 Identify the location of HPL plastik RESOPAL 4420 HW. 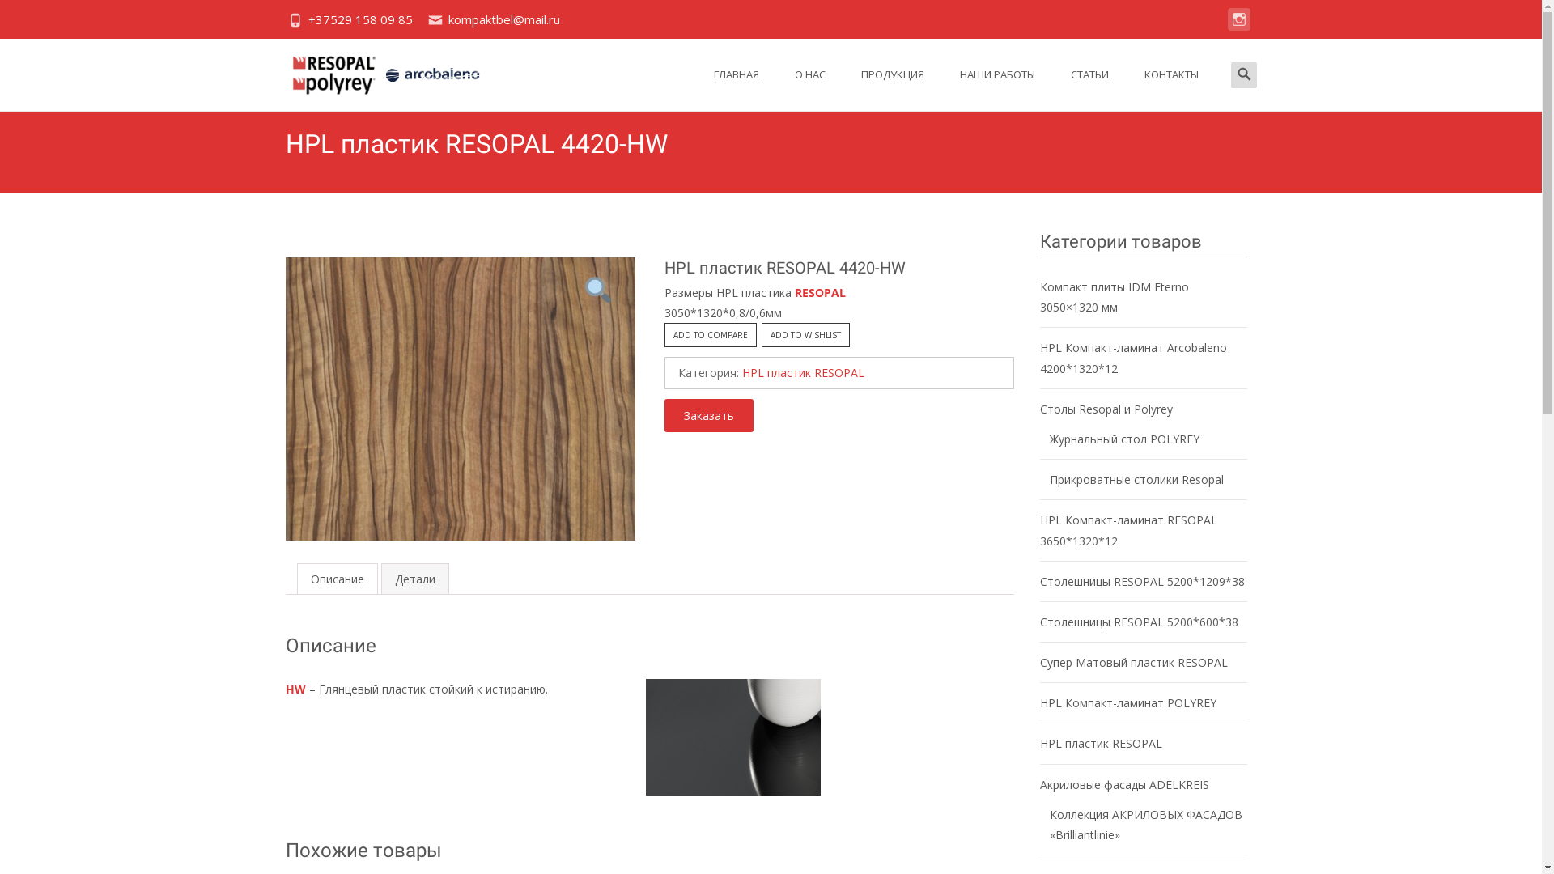
(460, 432).